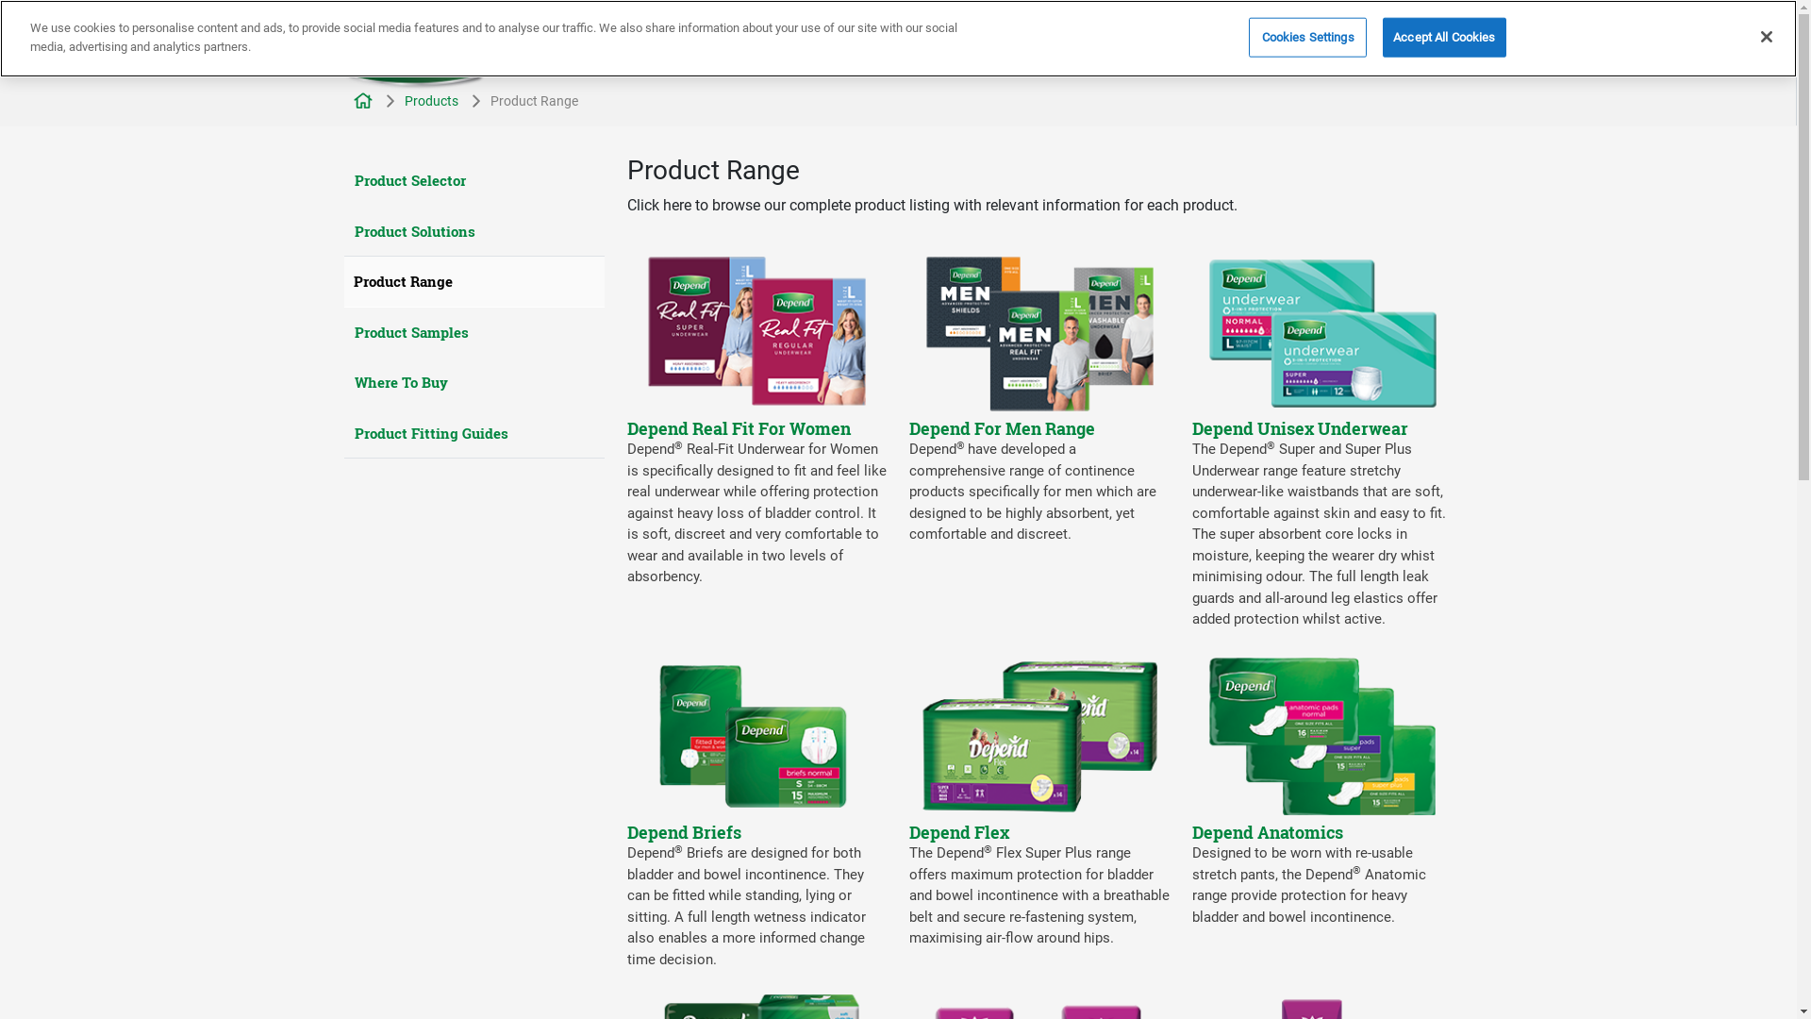 The height and width of the screenshot is (1019, 1811). What do you see at coordinates (1271, 37) in the screenshot?
I see `Free Samples` at bounding box center [1271, 37].